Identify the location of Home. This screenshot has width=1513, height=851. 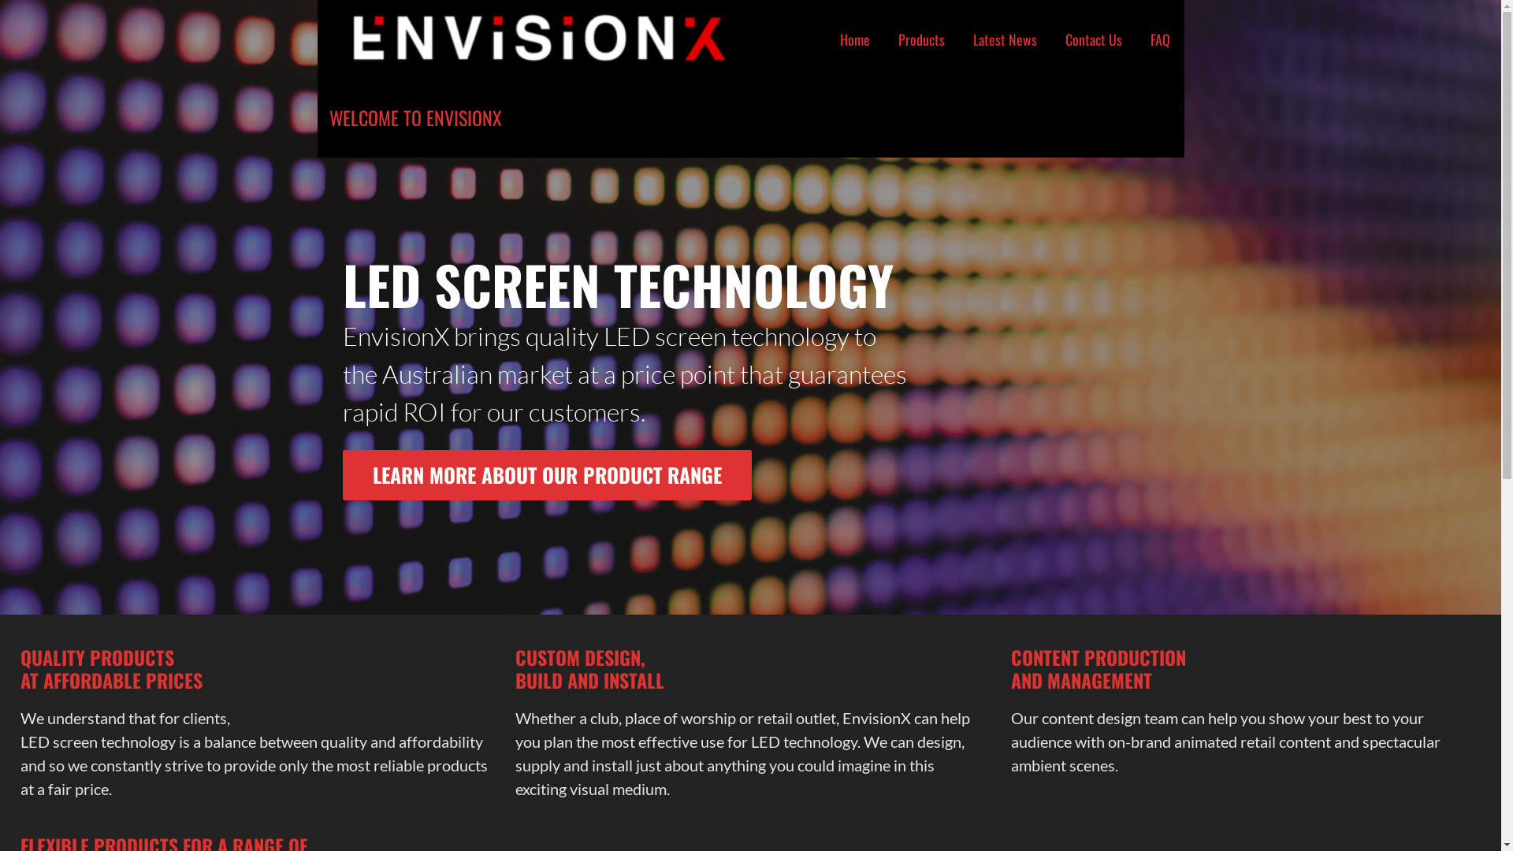
(855, 39).